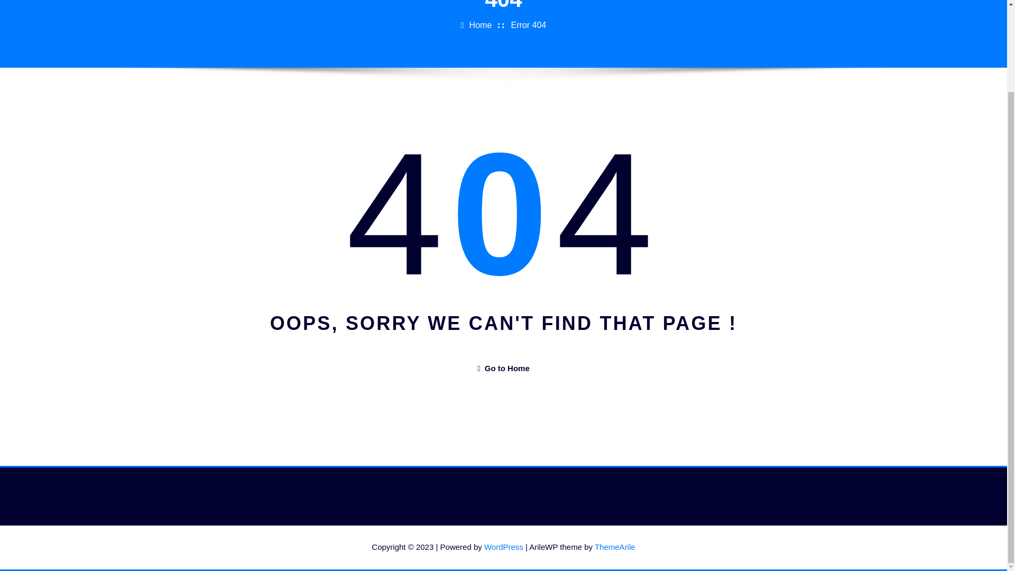 This screenshot has width=1015, height=571. Describe the element at coordinates (503, 547) in the screenshot. I see `WordPress` at that location.